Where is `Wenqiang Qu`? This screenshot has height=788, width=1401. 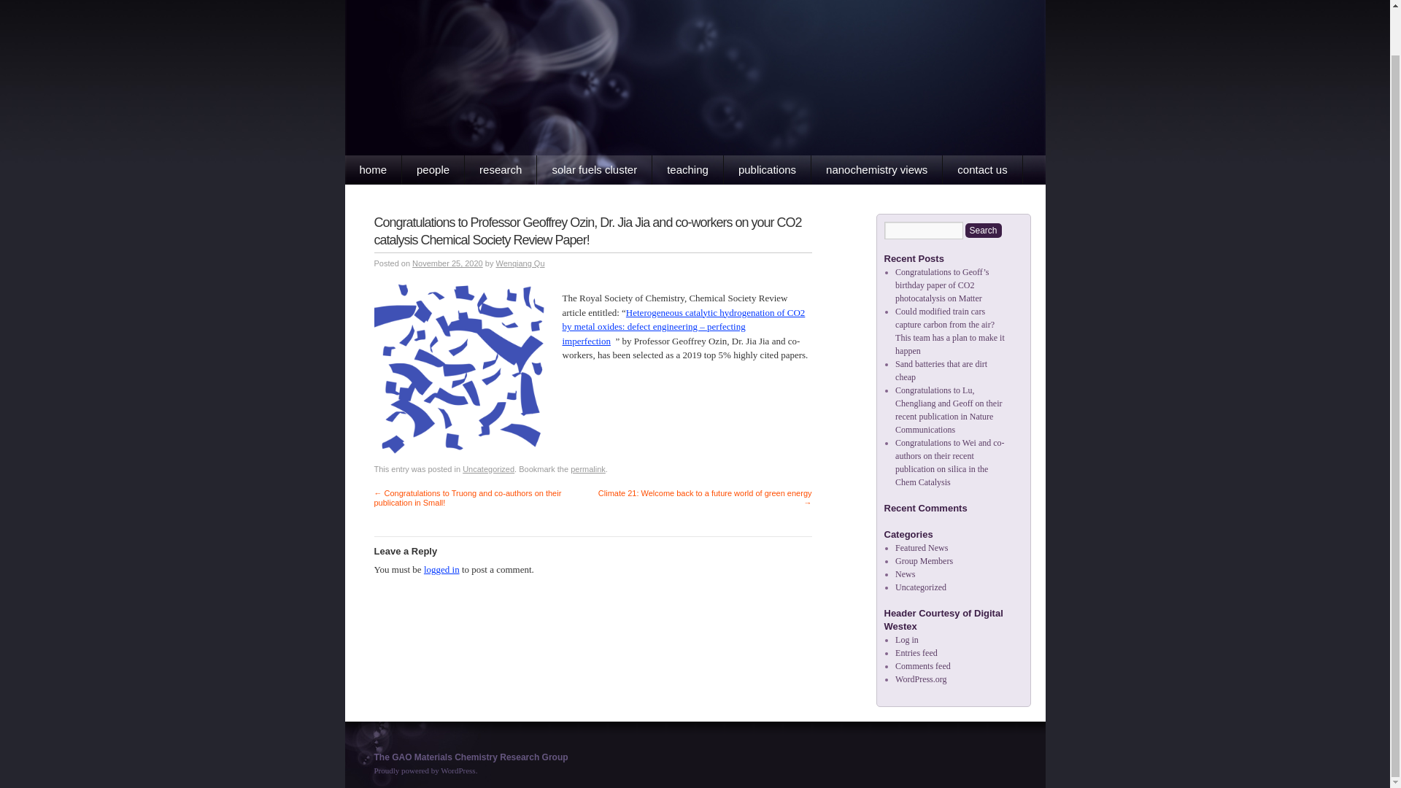 Wenqiang Qu is located at coordinates (520, 263).